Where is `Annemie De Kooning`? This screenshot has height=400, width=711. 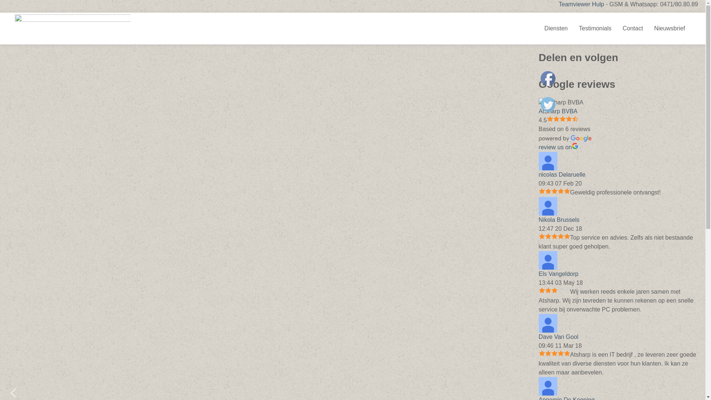
Annemie De Kooning is located at coordinates (548, 386).